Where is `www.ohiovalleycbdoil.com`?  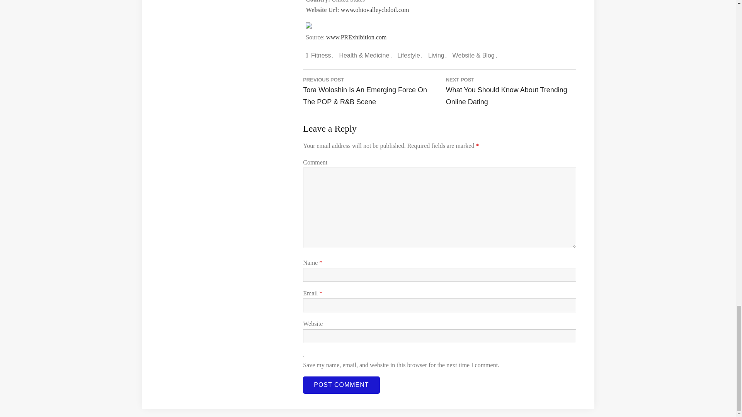 www.ohiovalleycbdoil.com is located at coordinates (375, 10).